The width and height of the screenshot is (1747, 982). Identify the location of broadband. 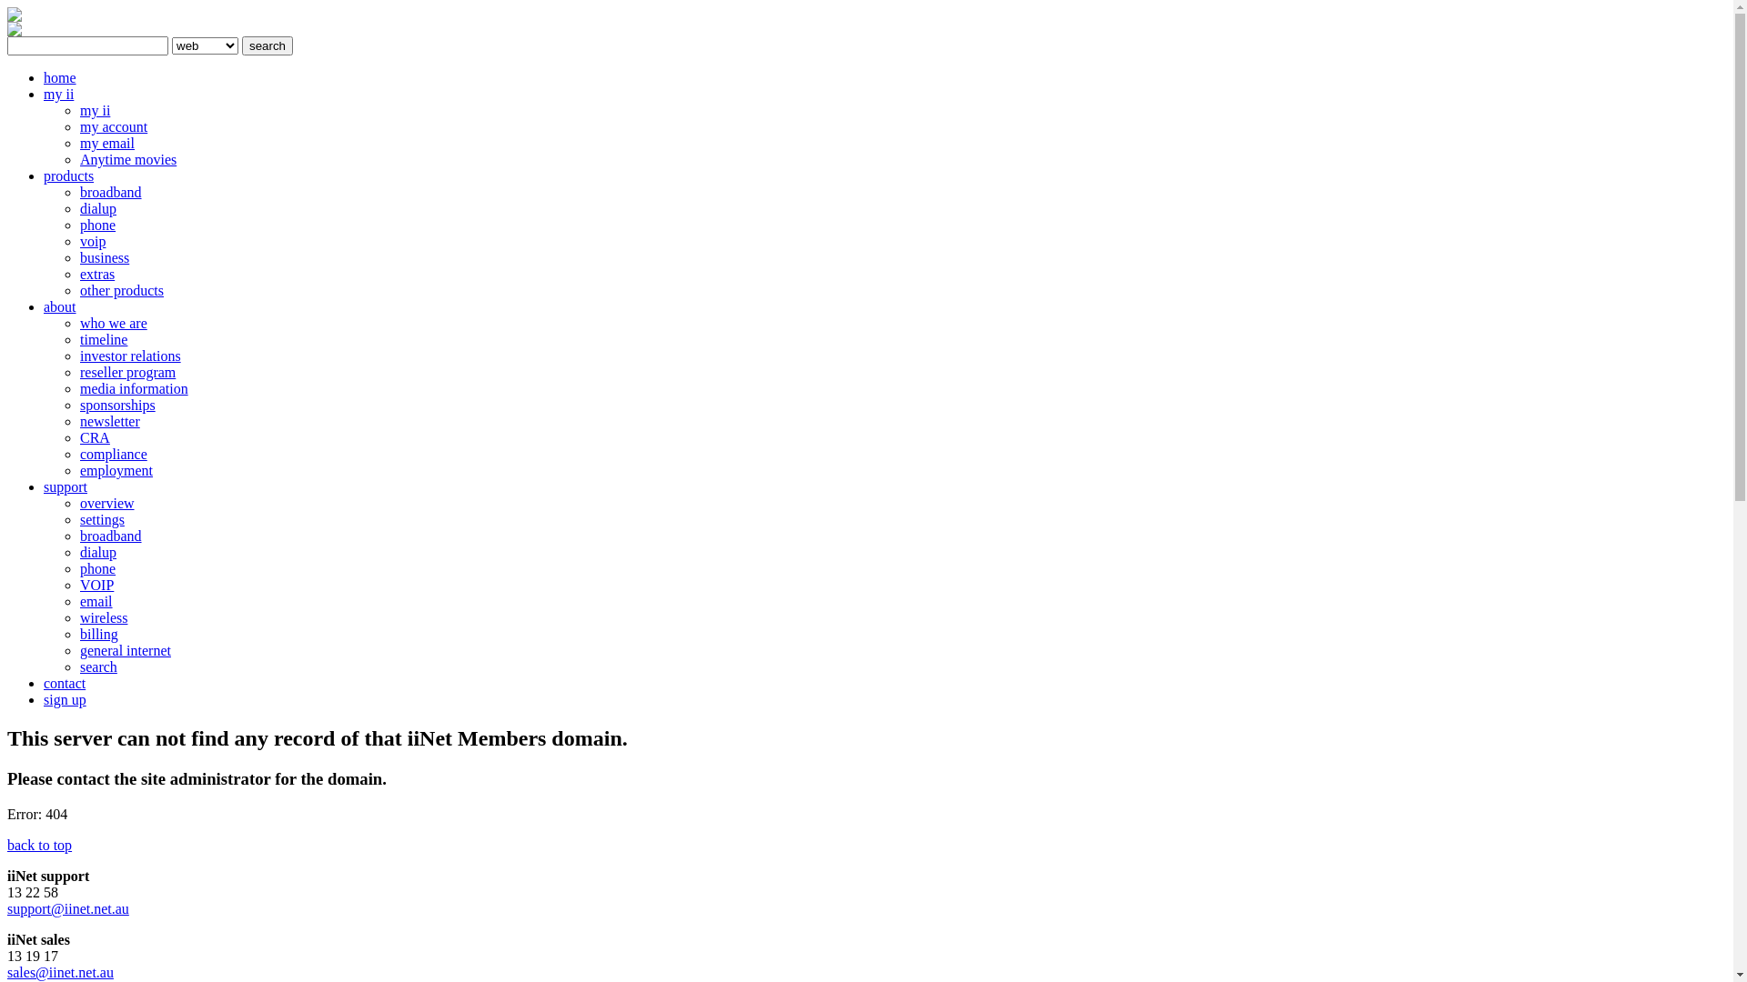
(111, 193).